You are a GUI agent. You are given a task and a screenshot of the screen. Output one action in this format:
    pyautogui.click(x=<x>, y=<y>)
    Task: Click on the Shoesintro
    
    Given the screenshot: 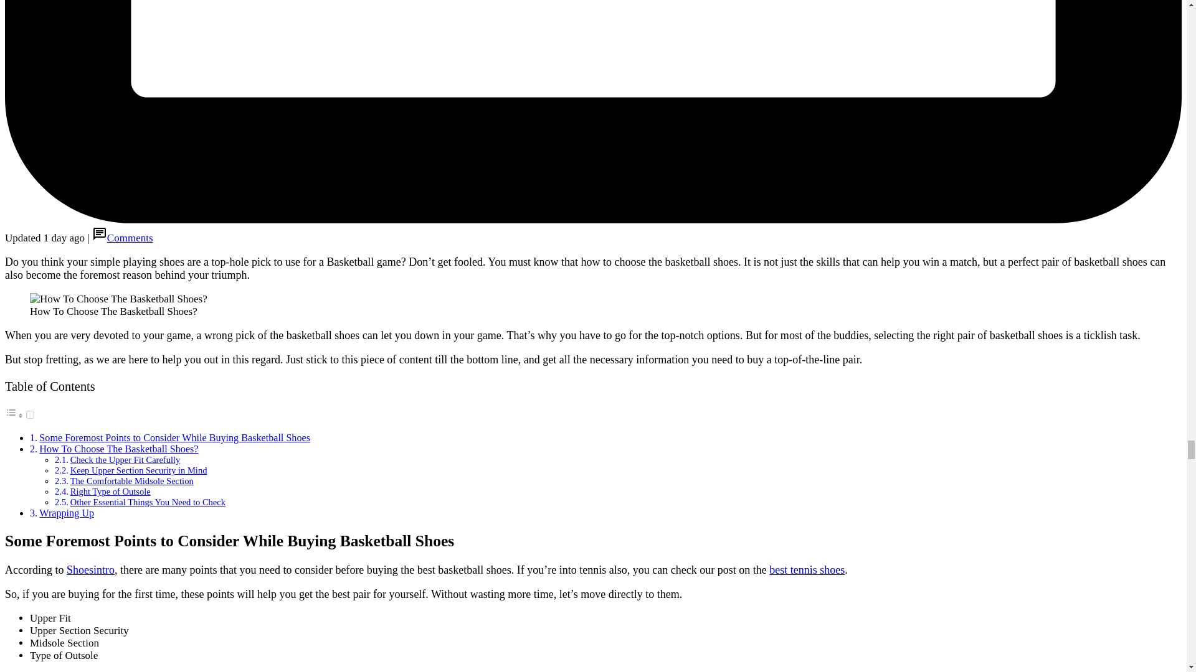 What is the action you would take?
    pyautogui.click(x=91, y=570)
    